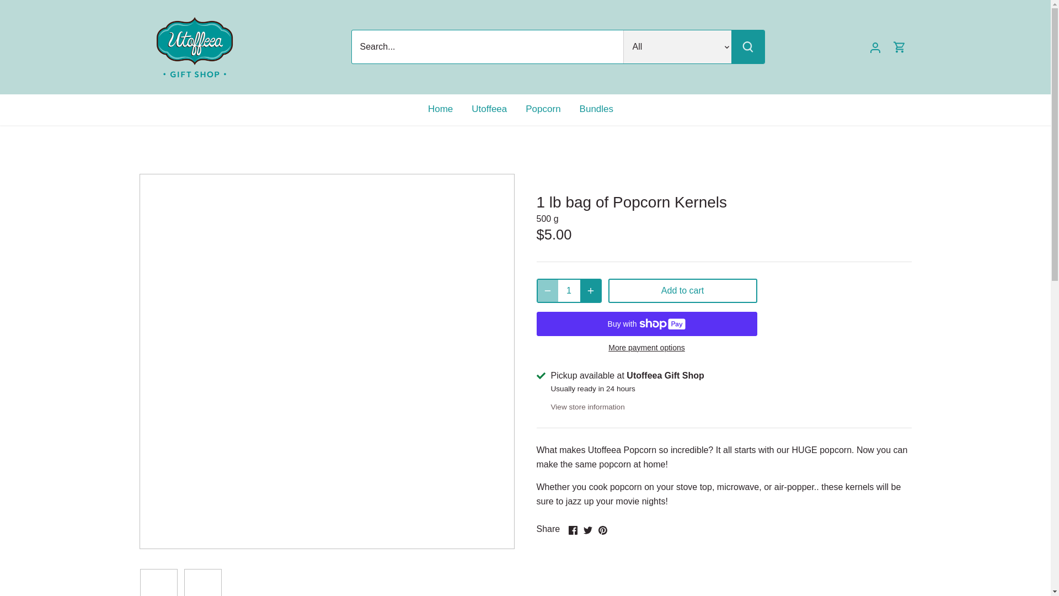 Image resolution: width=1059 pixels, height=596 pixels. Describe the element at coordinates (587, 530) in the screenshot. I see `Twitter` at that location.